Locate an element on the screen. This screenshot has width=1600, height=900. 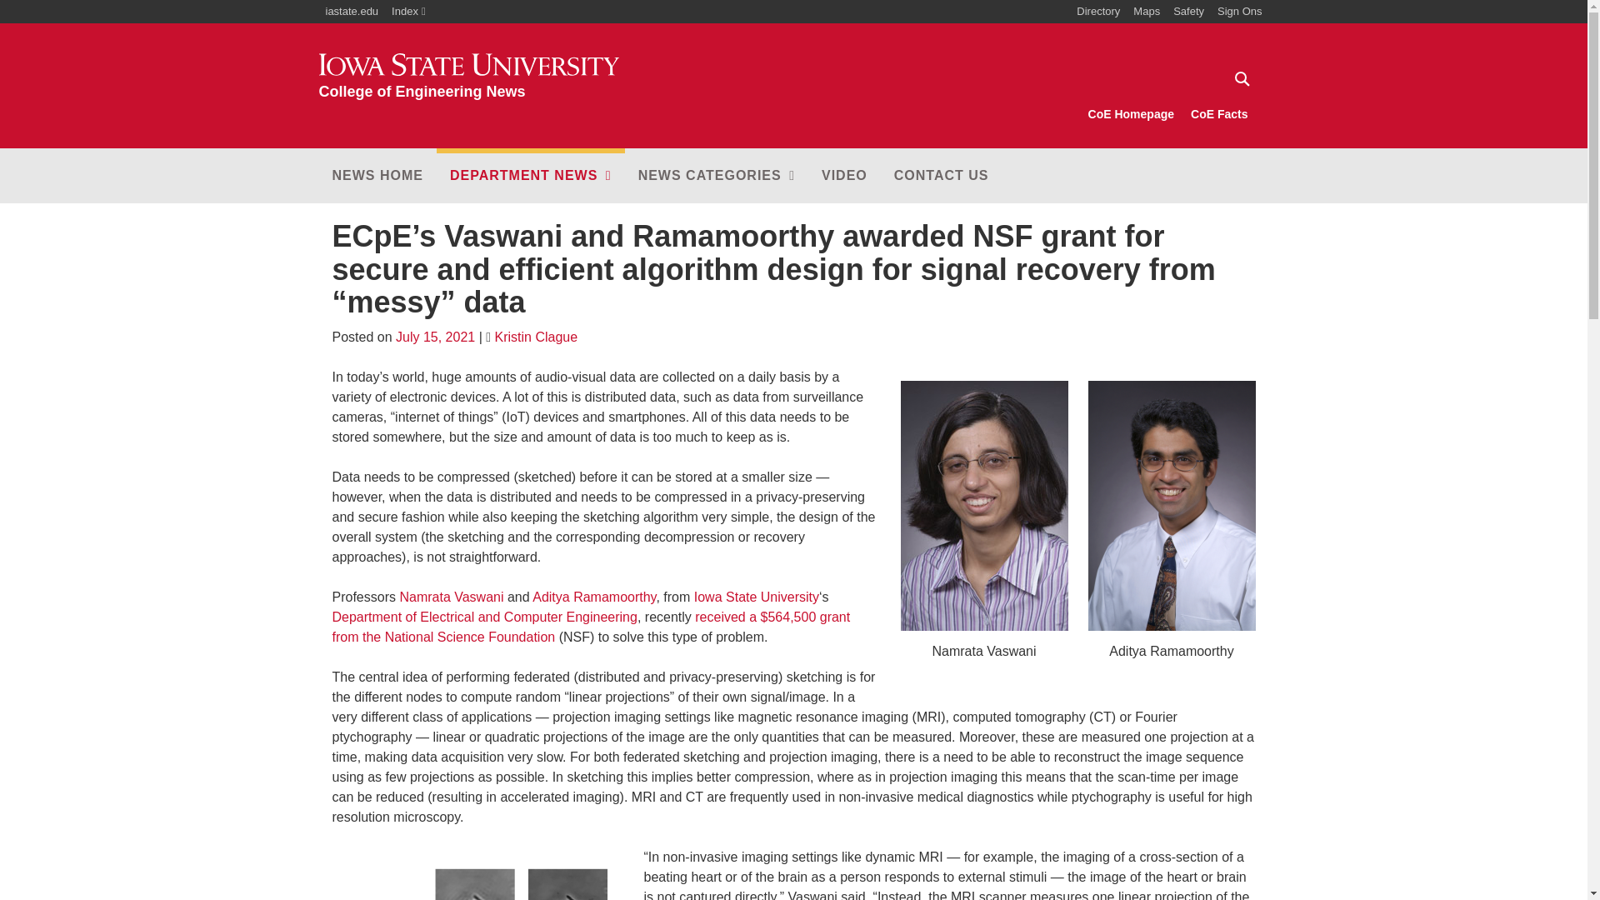
iastate.edu is located at coordinates (352, 12).